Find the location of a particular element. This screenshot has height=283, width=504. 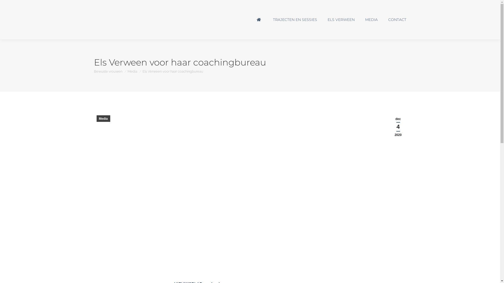

TRAJECTEN EN SESSIES is located at coordinates (295, 20).